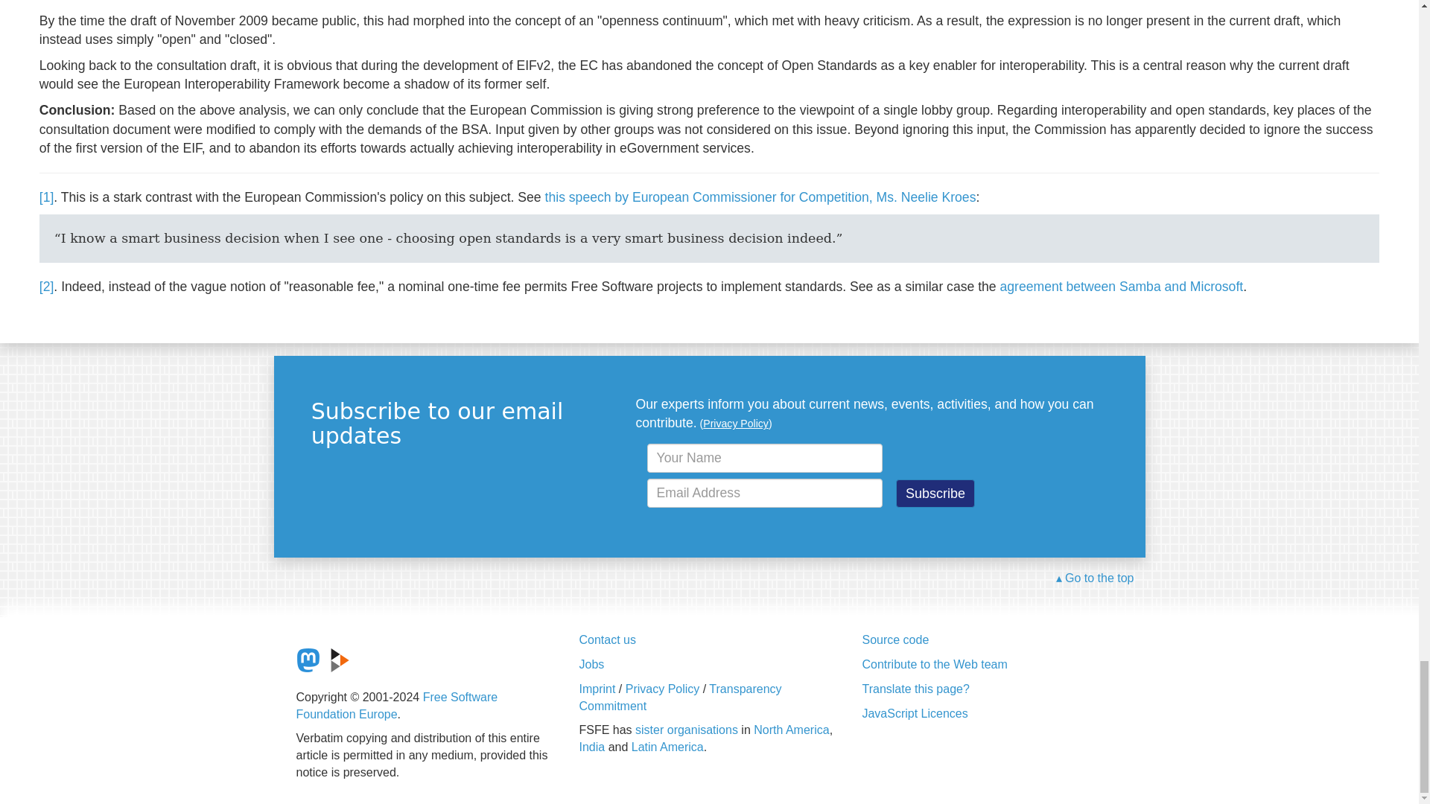  Describe the element at coordinates (340, 660) in the screenshot. I see `Peertube` at that location.